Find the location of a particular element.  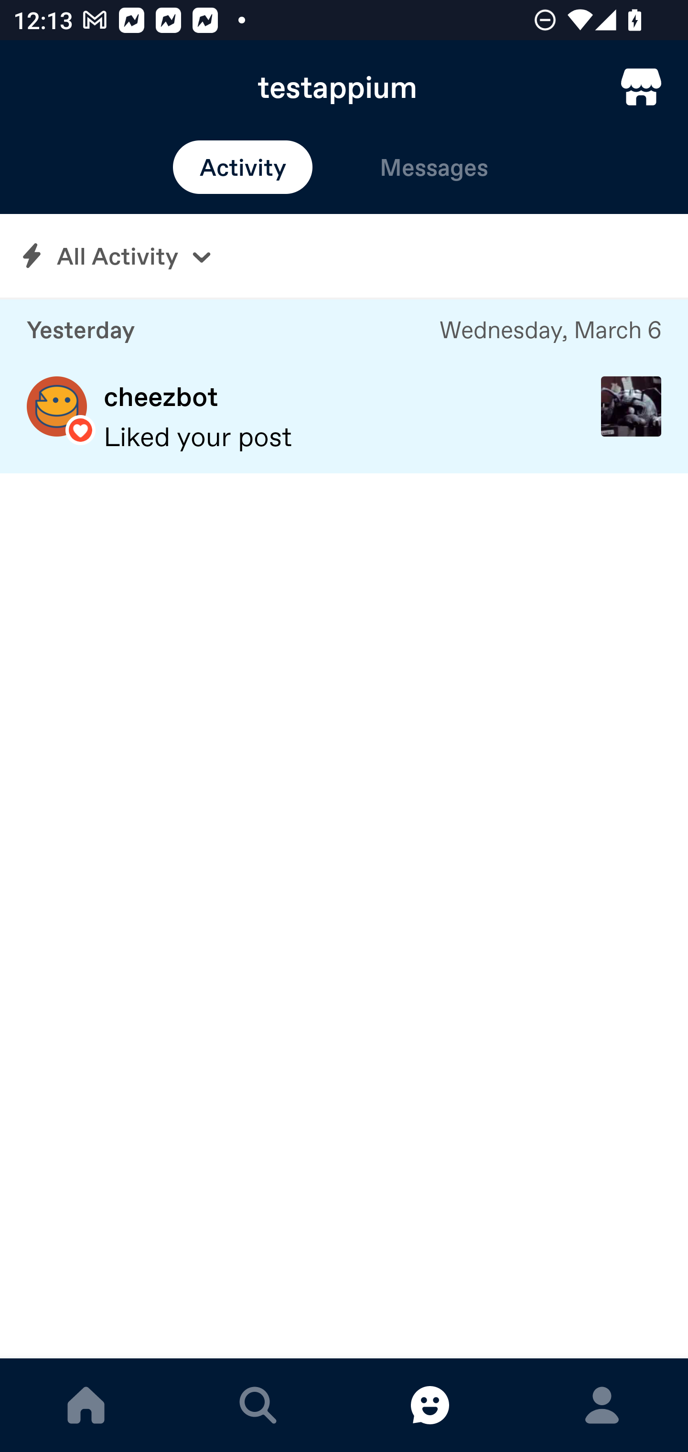

cheezbot Liked your post is located at coordinates (344, 416).